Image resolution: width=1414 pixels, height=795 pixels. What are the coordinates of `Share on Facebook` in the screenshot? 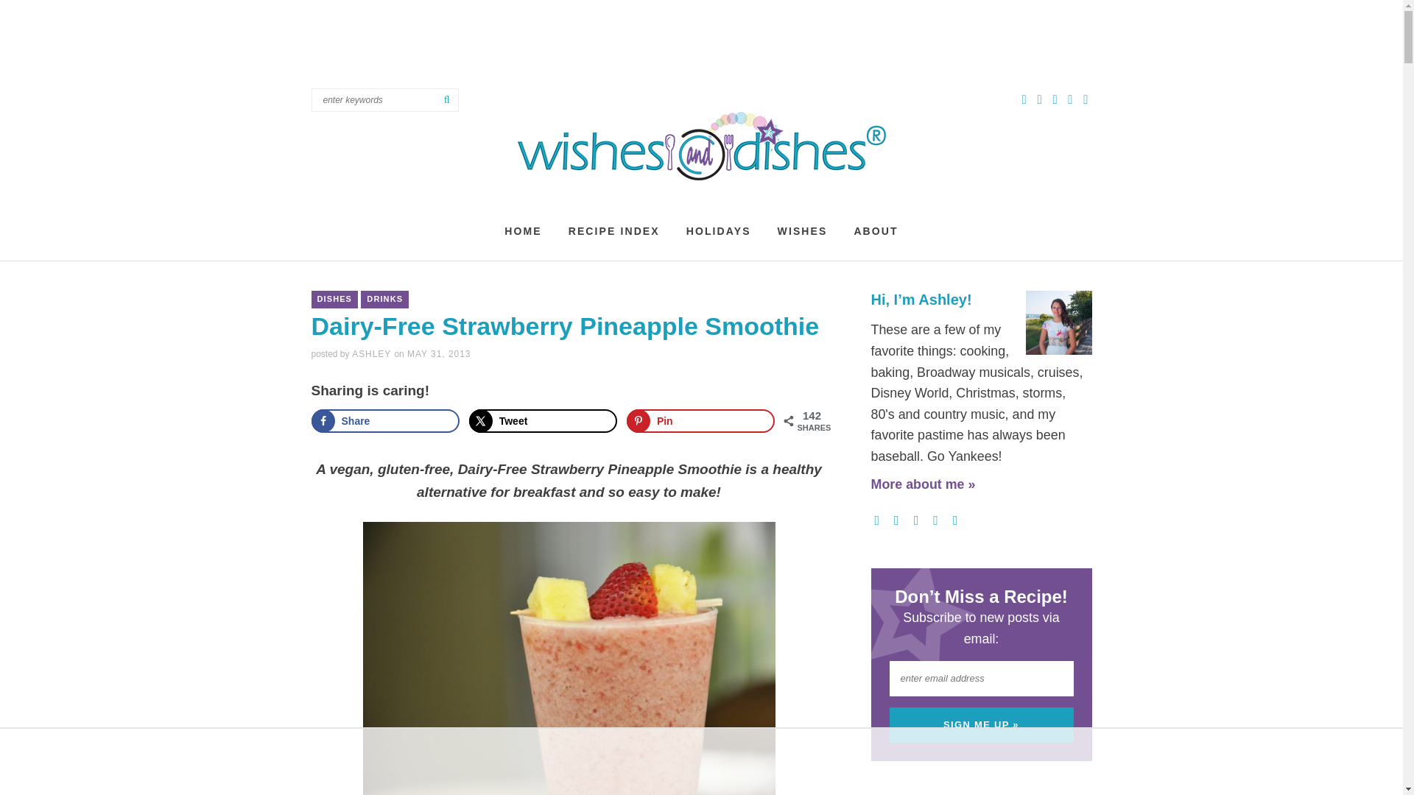 It's located at (385, 421).